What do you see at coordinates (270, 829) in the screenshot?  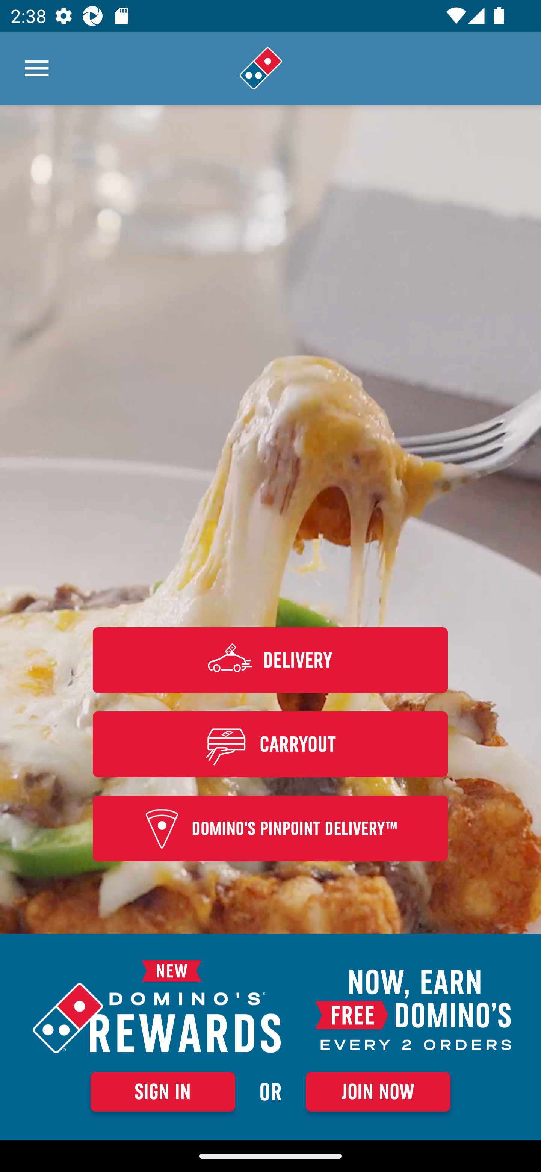 I see `DOMINO'S PINPOINT DELIVERY™` at bounding box center [270, 829].